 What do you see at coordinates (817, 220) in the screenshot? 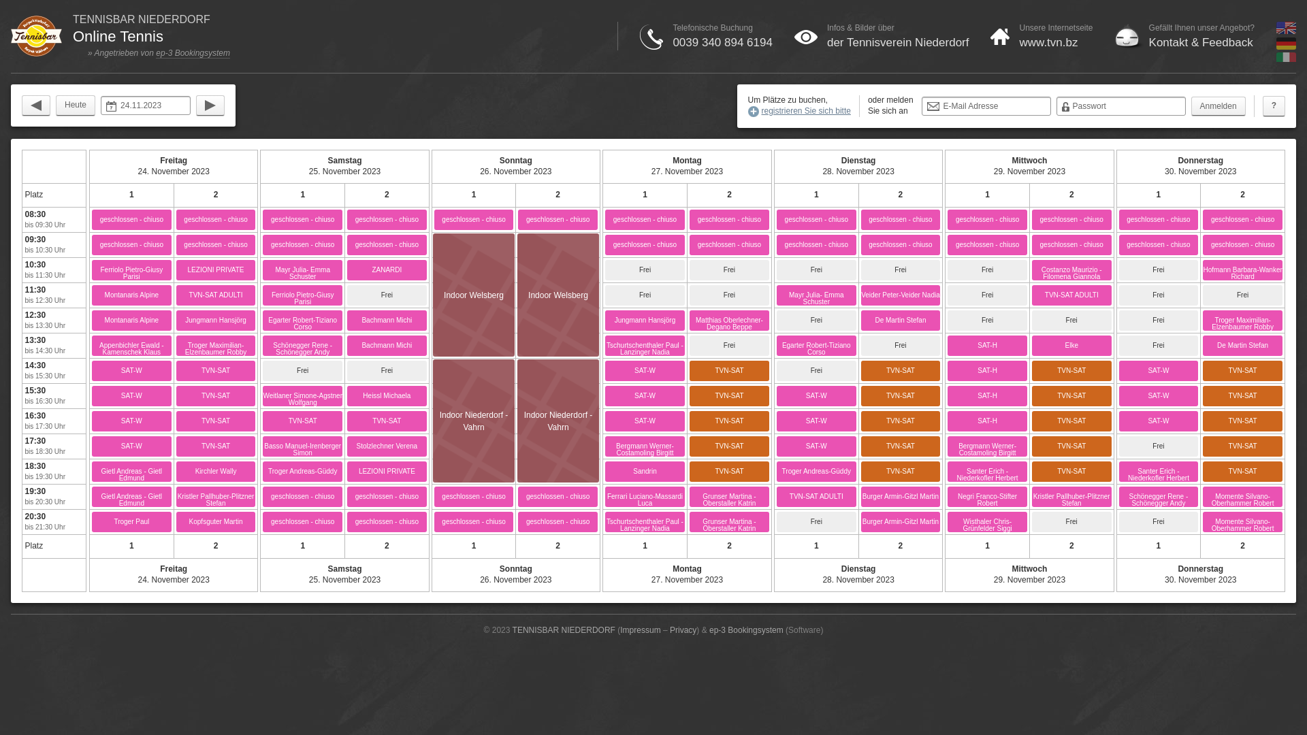
I see `geschlossen - chiuso` at bounding box center [817, 220].